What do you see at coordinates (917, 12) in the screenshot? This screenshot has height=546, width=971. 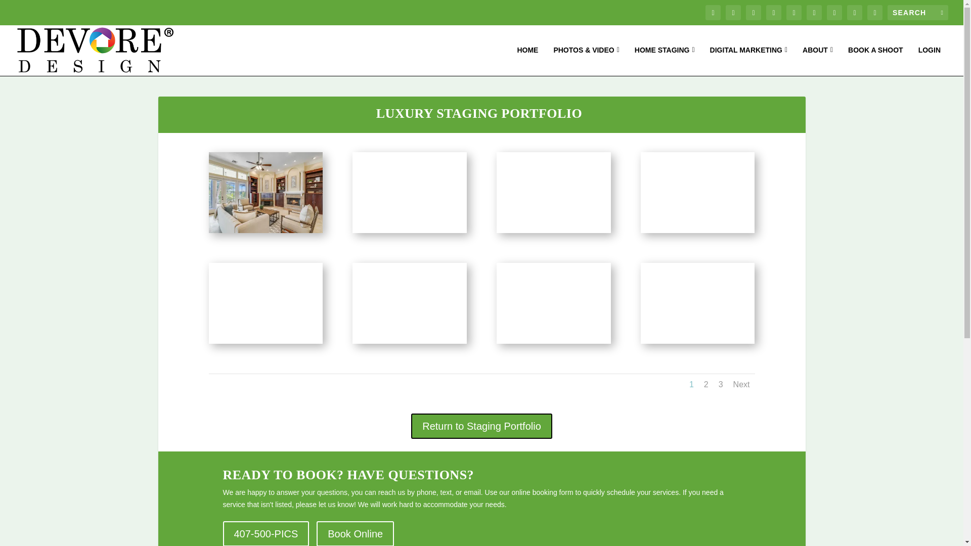 I see `Search for:` at bounding box center [917, 12].